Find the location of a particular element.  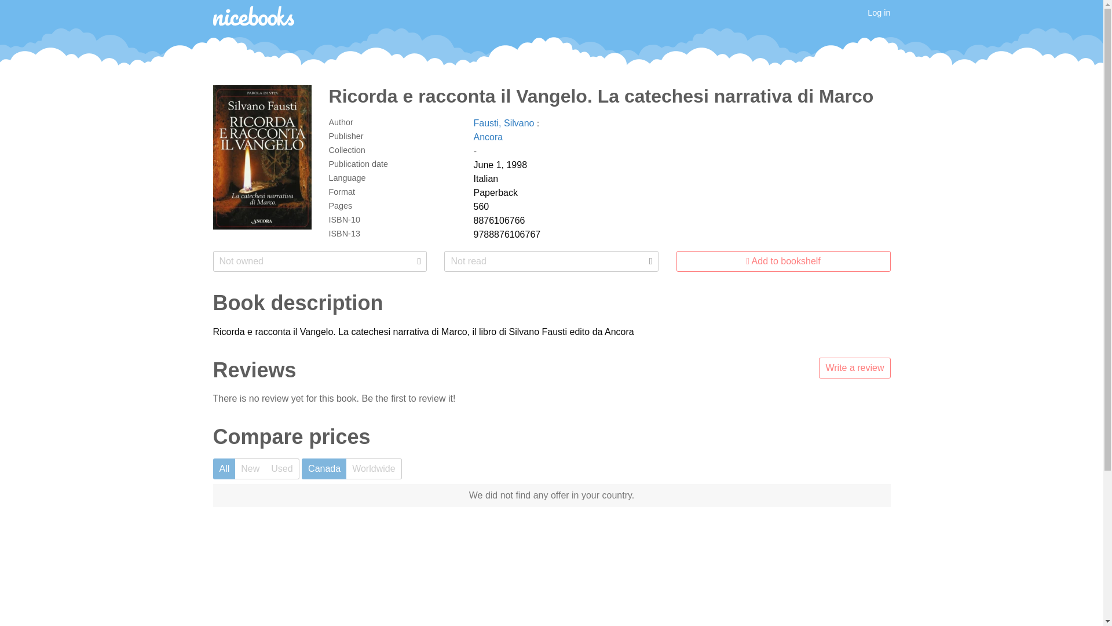

Write a review is located at coordinates (854, 367).